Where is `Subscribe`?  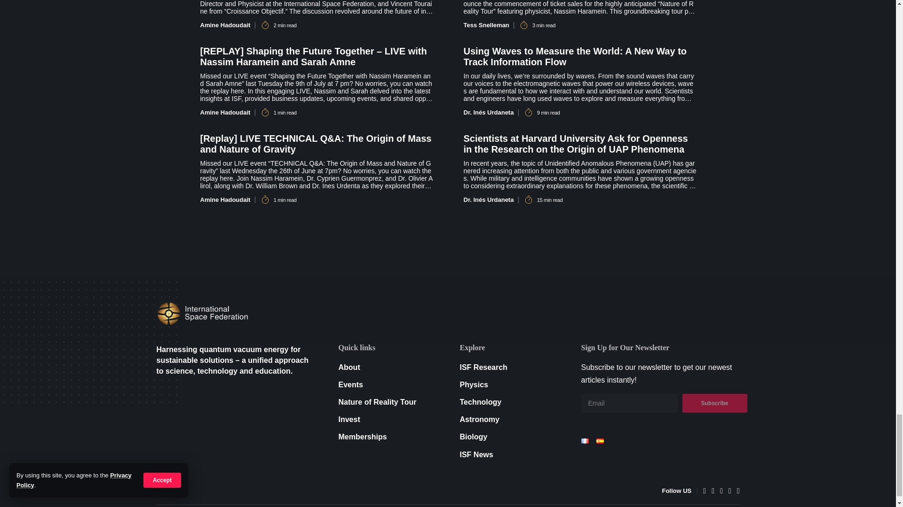
Subscribe is located at coordinates (714, 403).